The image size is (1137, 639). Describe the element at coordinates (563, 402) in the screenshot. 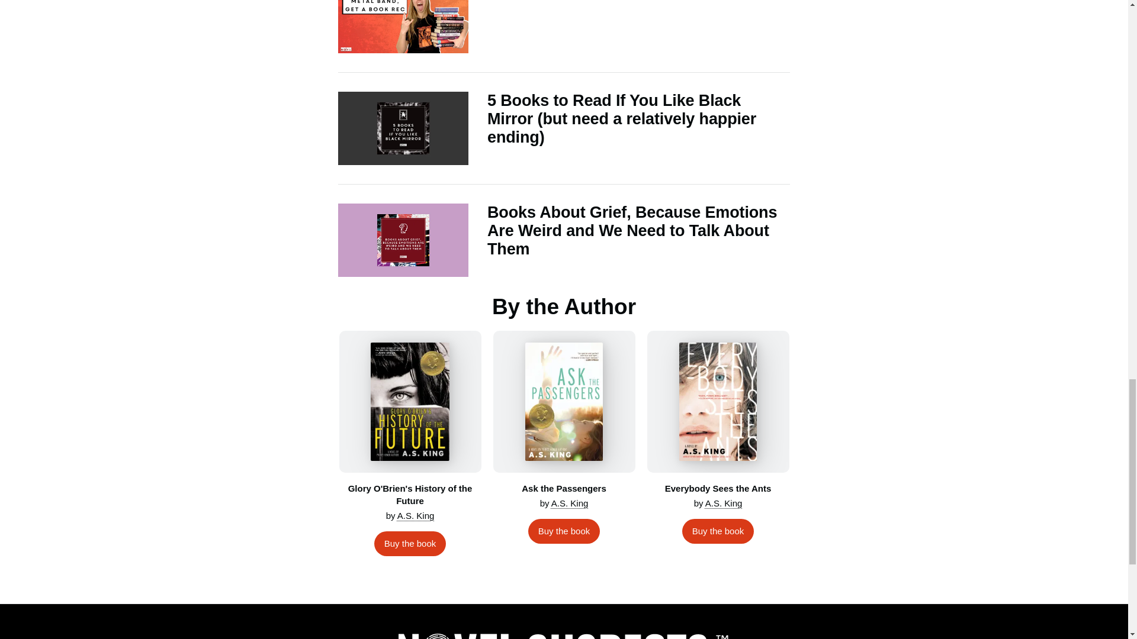

I see `Ask the Passengers` at that location.